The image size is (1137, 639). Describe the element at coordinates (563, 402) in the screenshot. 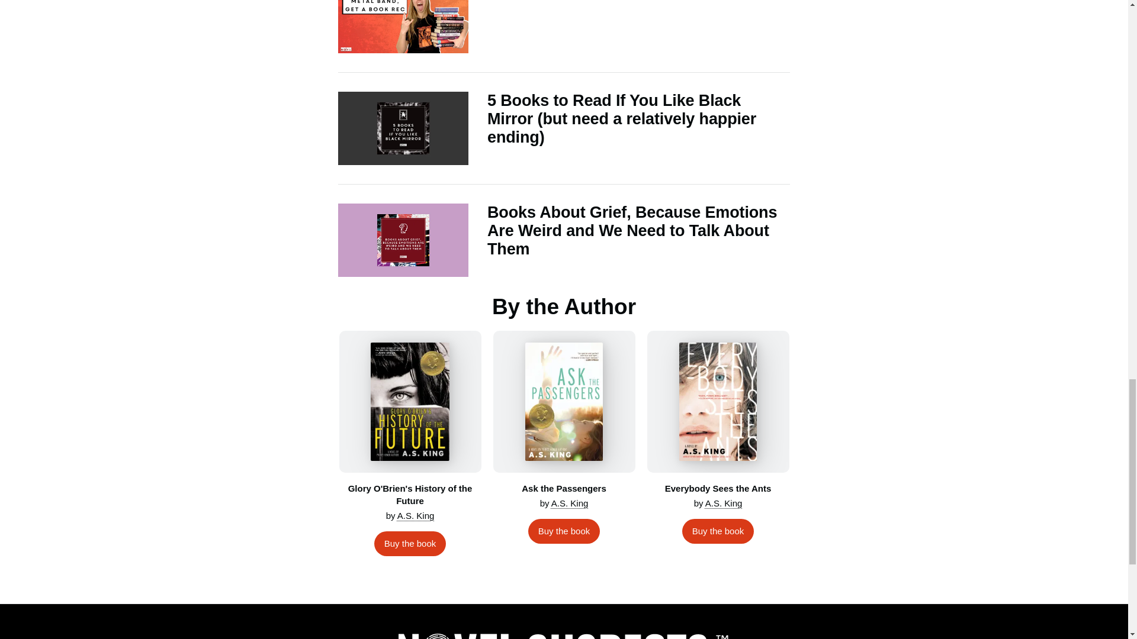

I see `Ask the Passengers` at that location.